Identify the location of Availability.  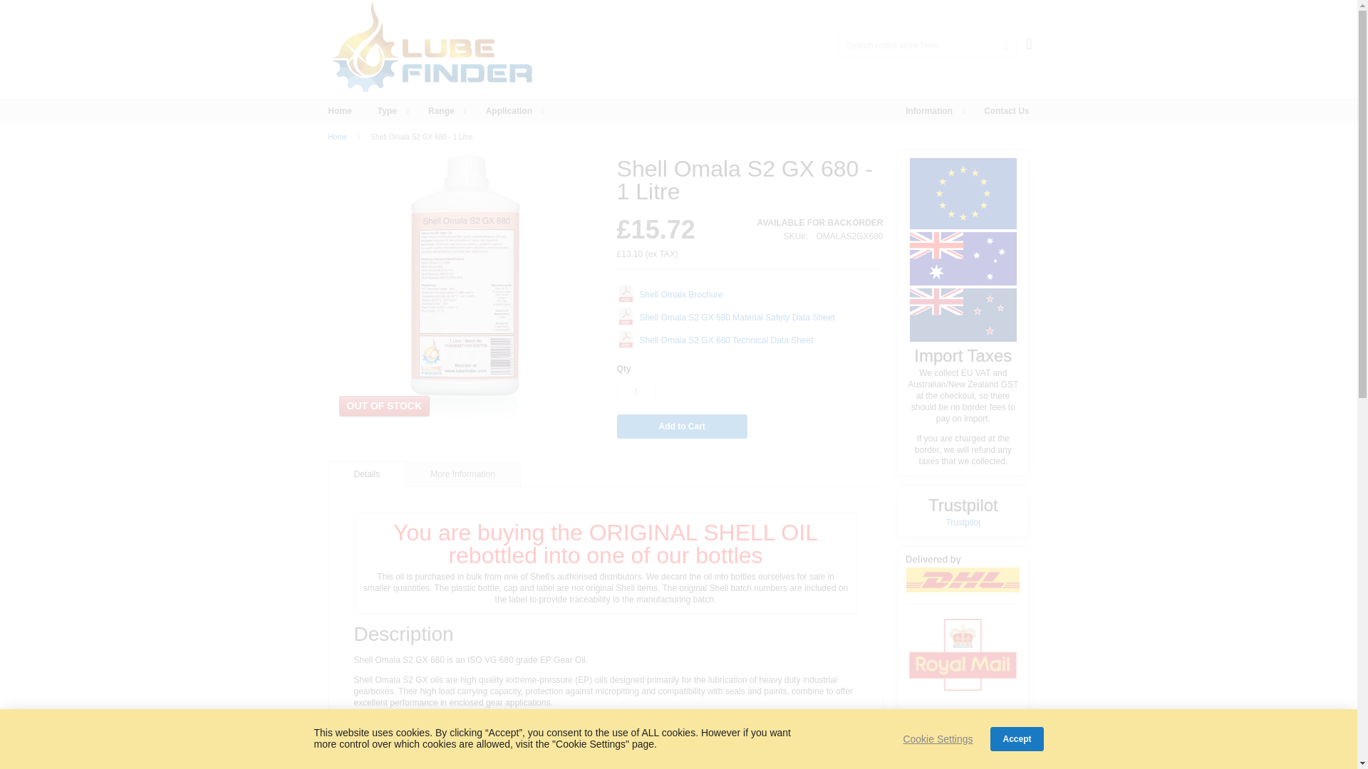
(821, 222).